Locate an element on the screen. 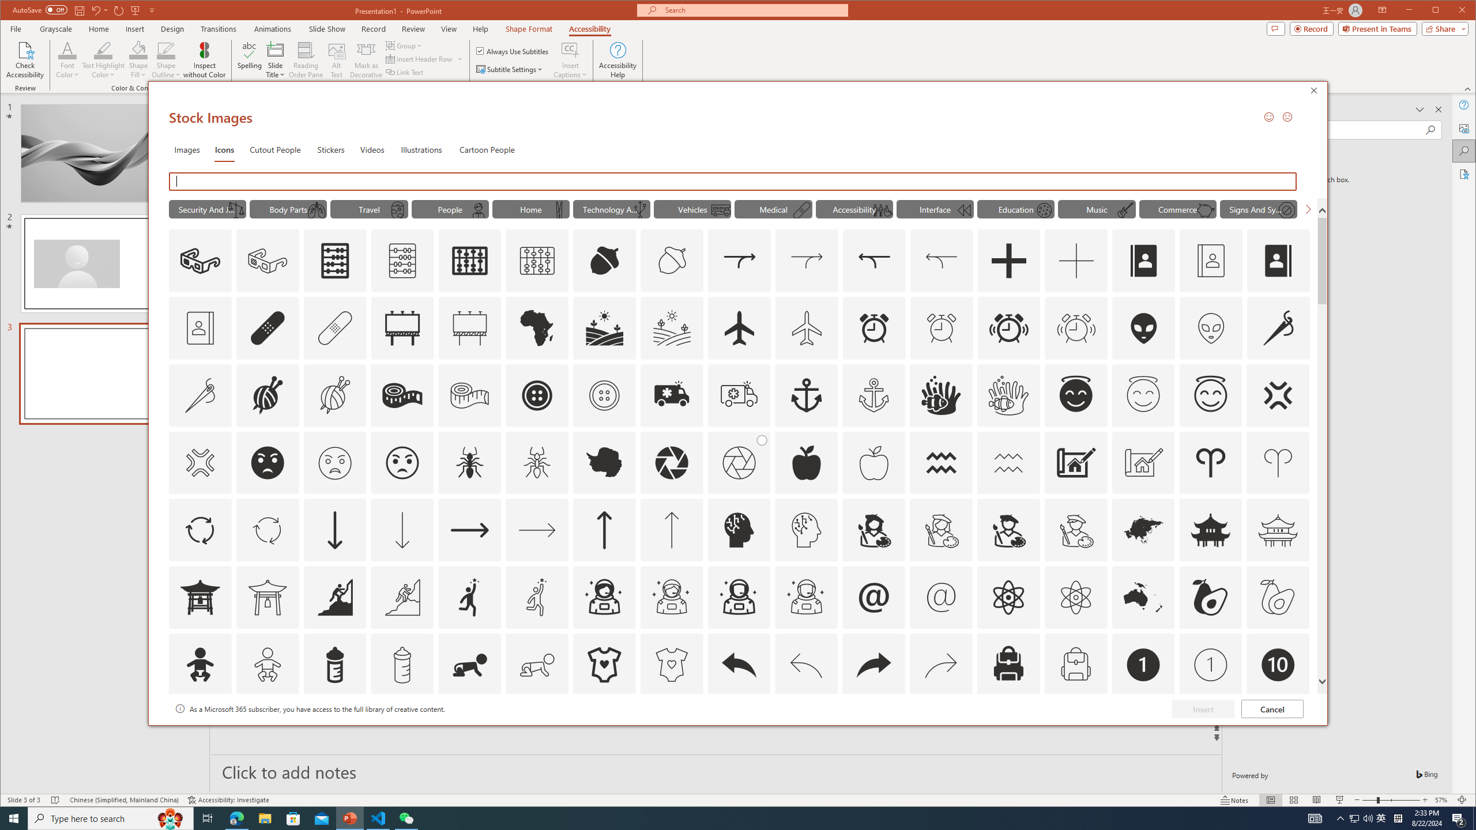  AutomationID: Icons_ArrowDown_M is located at coordinates (402, 530).